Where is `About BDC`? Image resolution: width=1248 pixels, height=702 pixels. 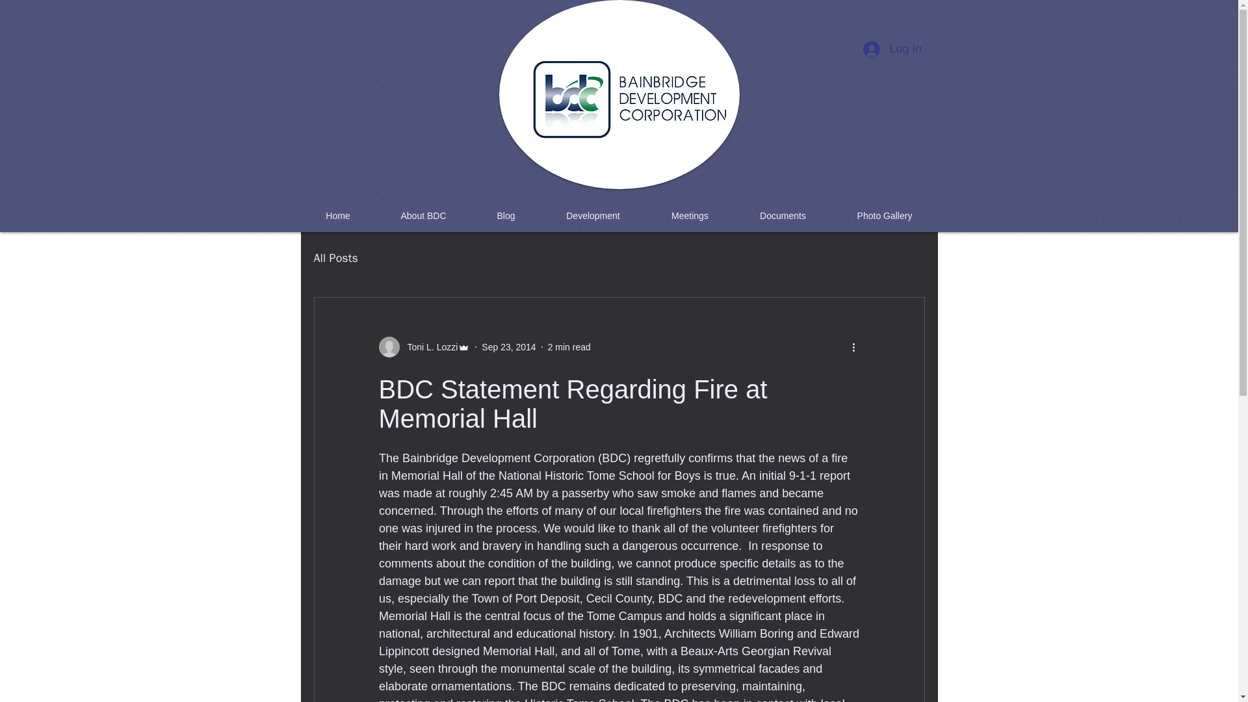 About BDC is located at coordinates (423, 216).